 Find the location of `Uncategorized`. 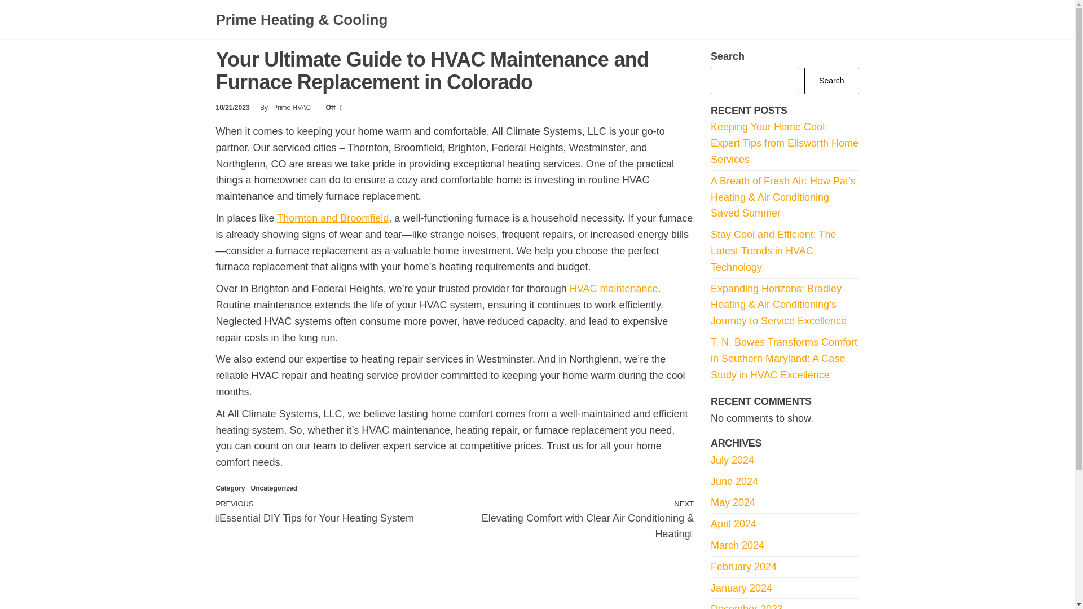

Uncategorized is located at coordinates (274, 488).